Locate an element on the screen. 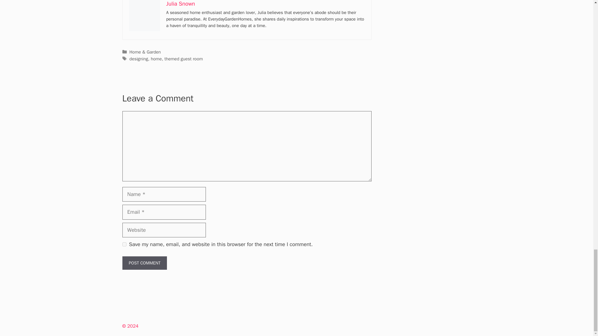 The width and height of the screenshot is (598, 336). themed guest room is located at coordinates (183, 58).